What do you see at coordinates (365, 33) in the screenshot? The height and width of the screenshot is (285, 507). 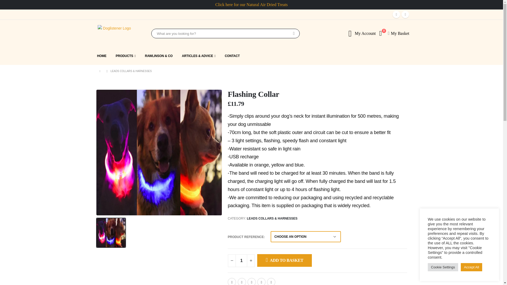 I see `My Account` at bounding box center [365, 33].